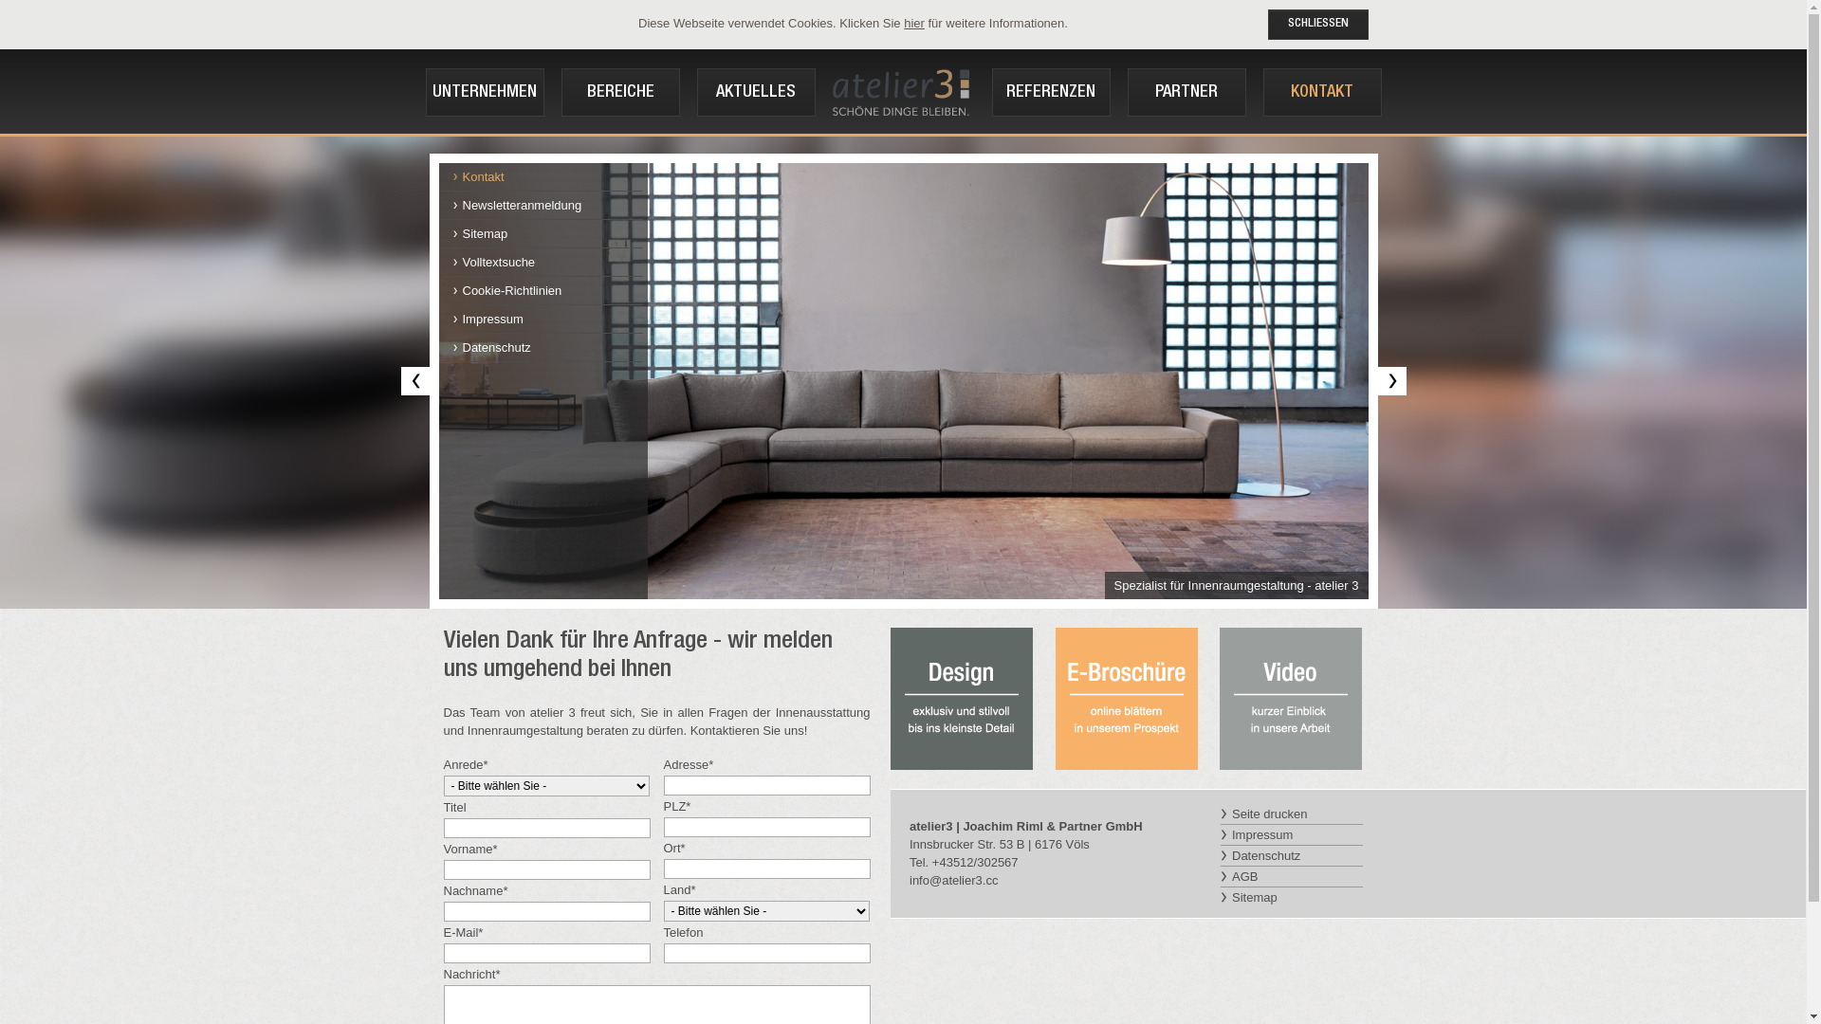 This screenshot has height=1024, width=1821. I want to click on Sitemap, so click(548, 233).